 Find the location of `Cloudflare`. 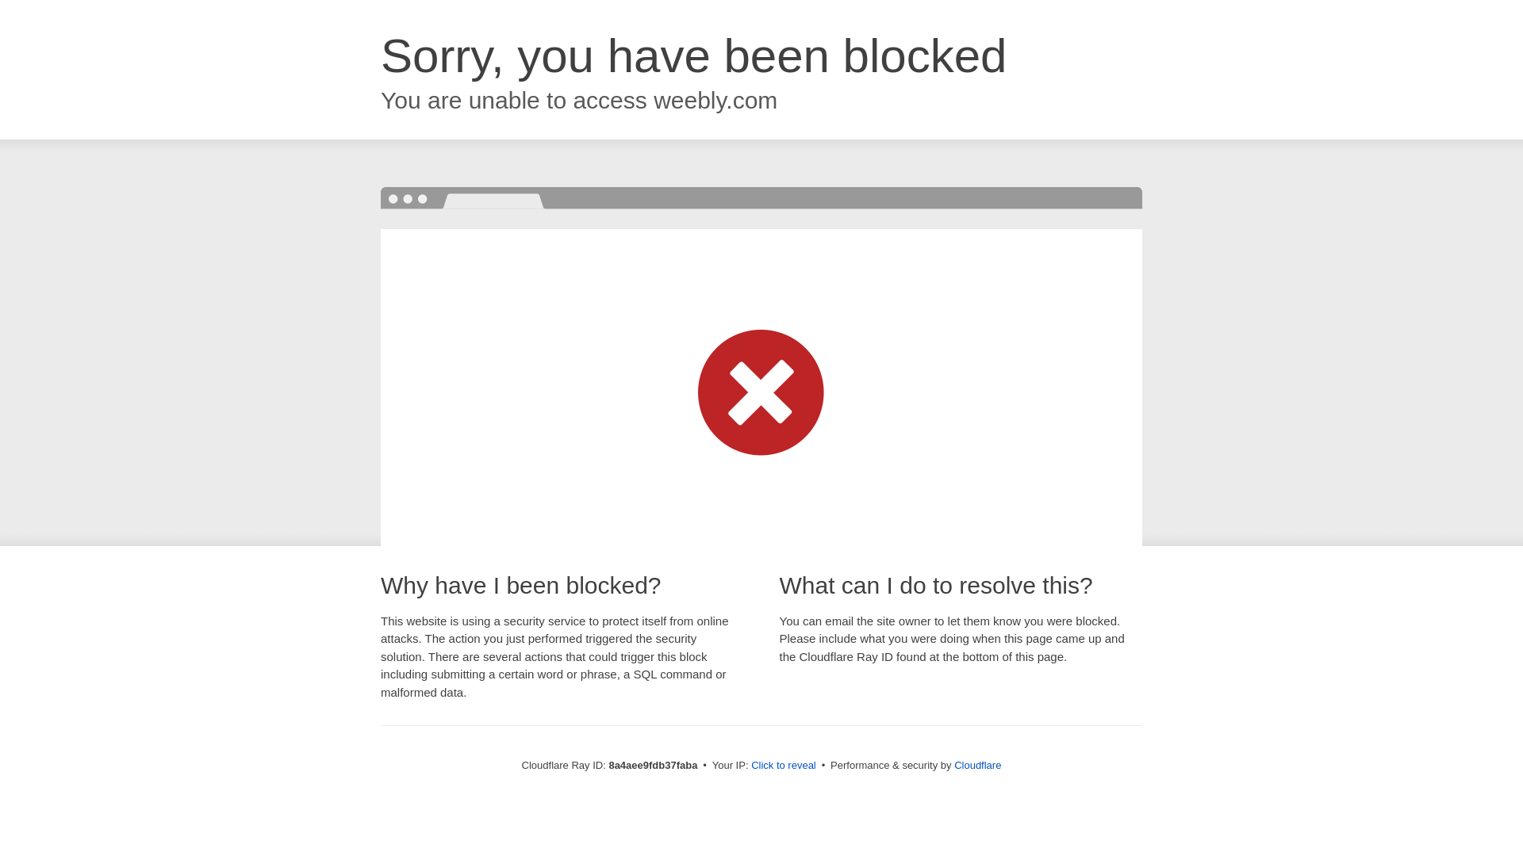

Cloudflare is located at coordinates (977, 765).